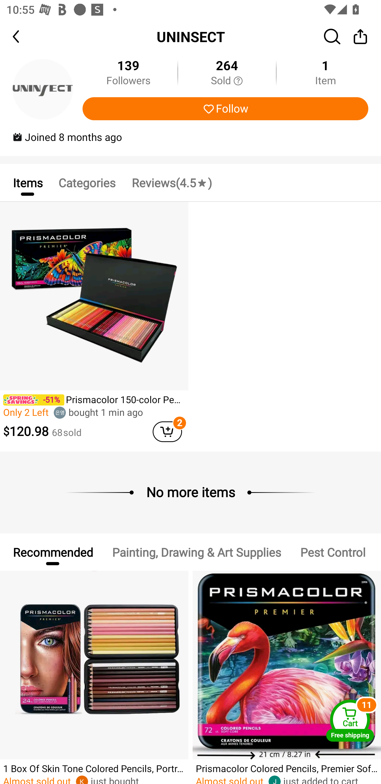 Image resolution: width=381 pixels, height=784 pixels. I want to click on Cart Free shipping Cart, so click(350, 720).